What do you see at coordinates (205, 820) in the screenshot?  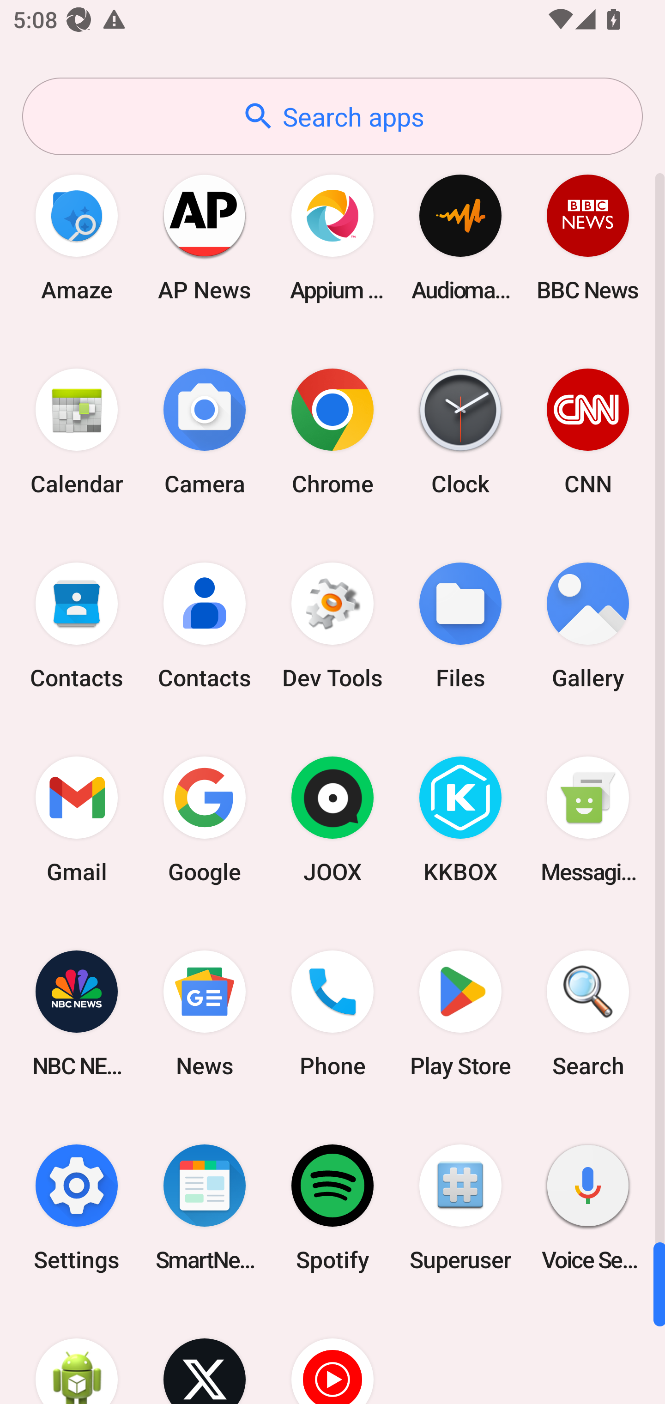 I see `Google` at bounding box center [205, 820].